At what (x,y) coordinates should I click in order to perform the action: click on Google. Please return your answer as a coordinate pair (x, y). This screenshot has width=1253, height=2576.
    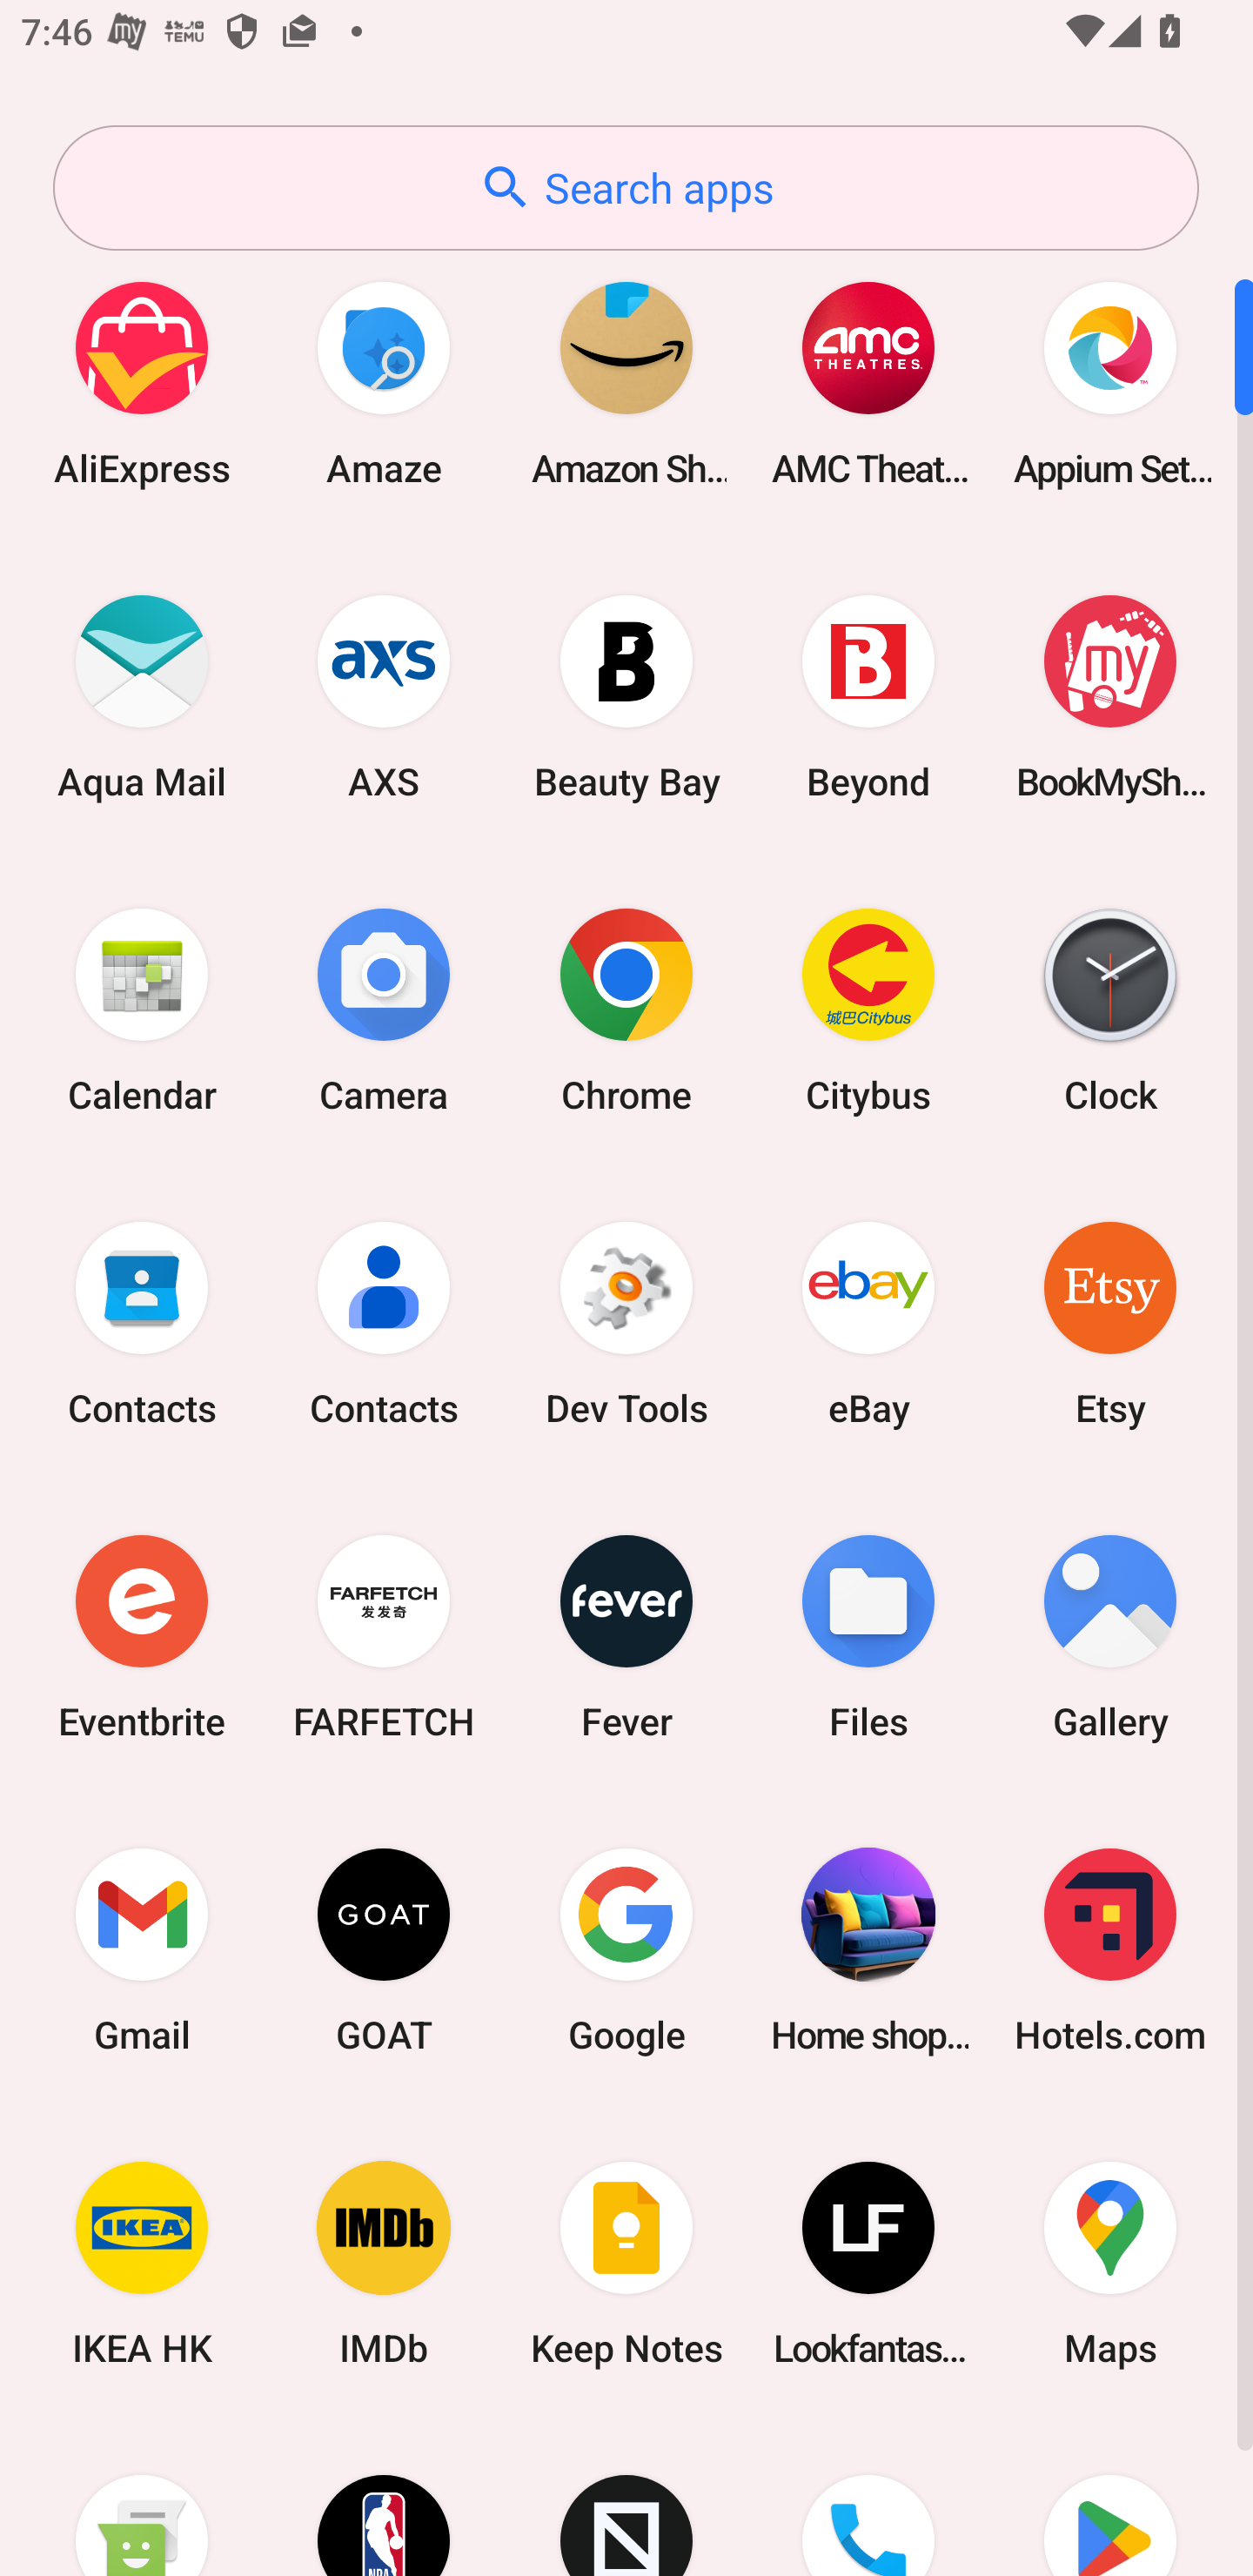
    Looking at the image, I should click on (626, 1949).